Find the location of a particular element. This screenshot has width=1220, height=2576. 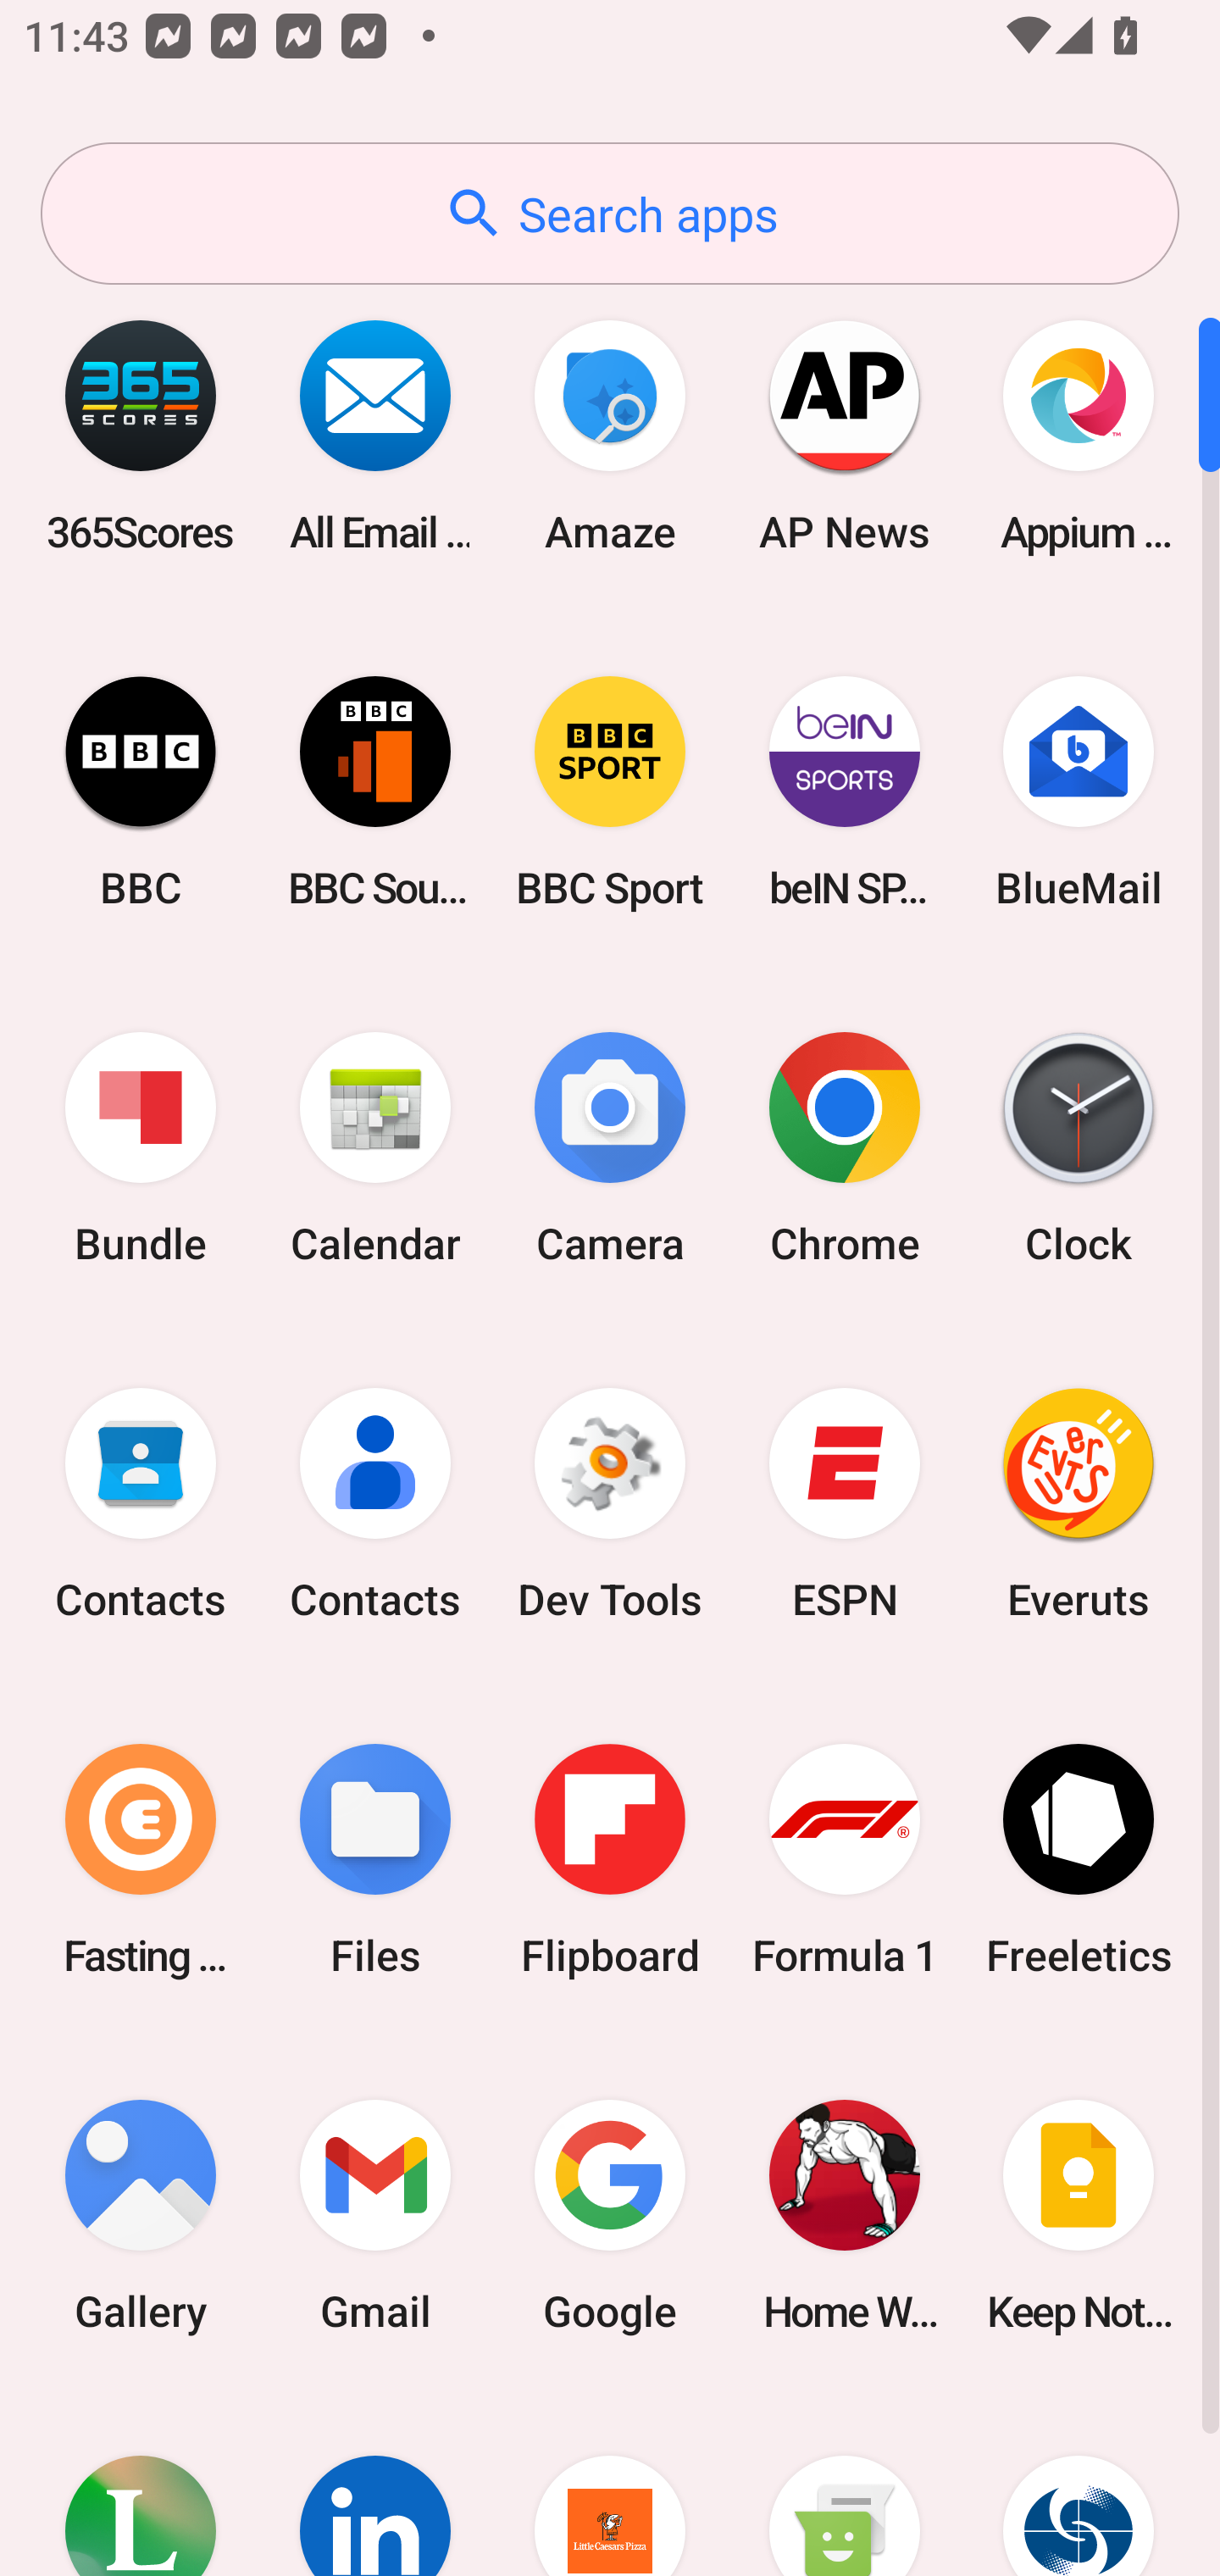

Messaging is located at coordinates (844, 2484).